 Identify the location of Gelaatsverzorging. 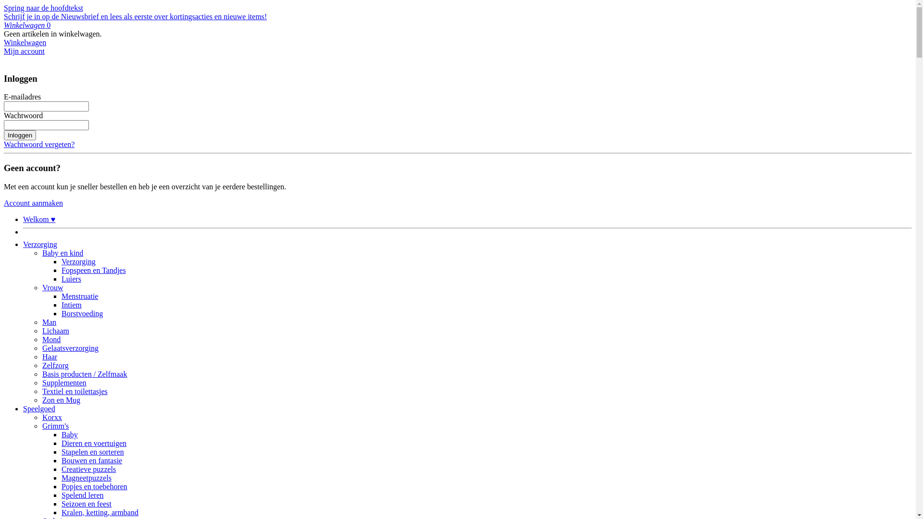
(70, 348).